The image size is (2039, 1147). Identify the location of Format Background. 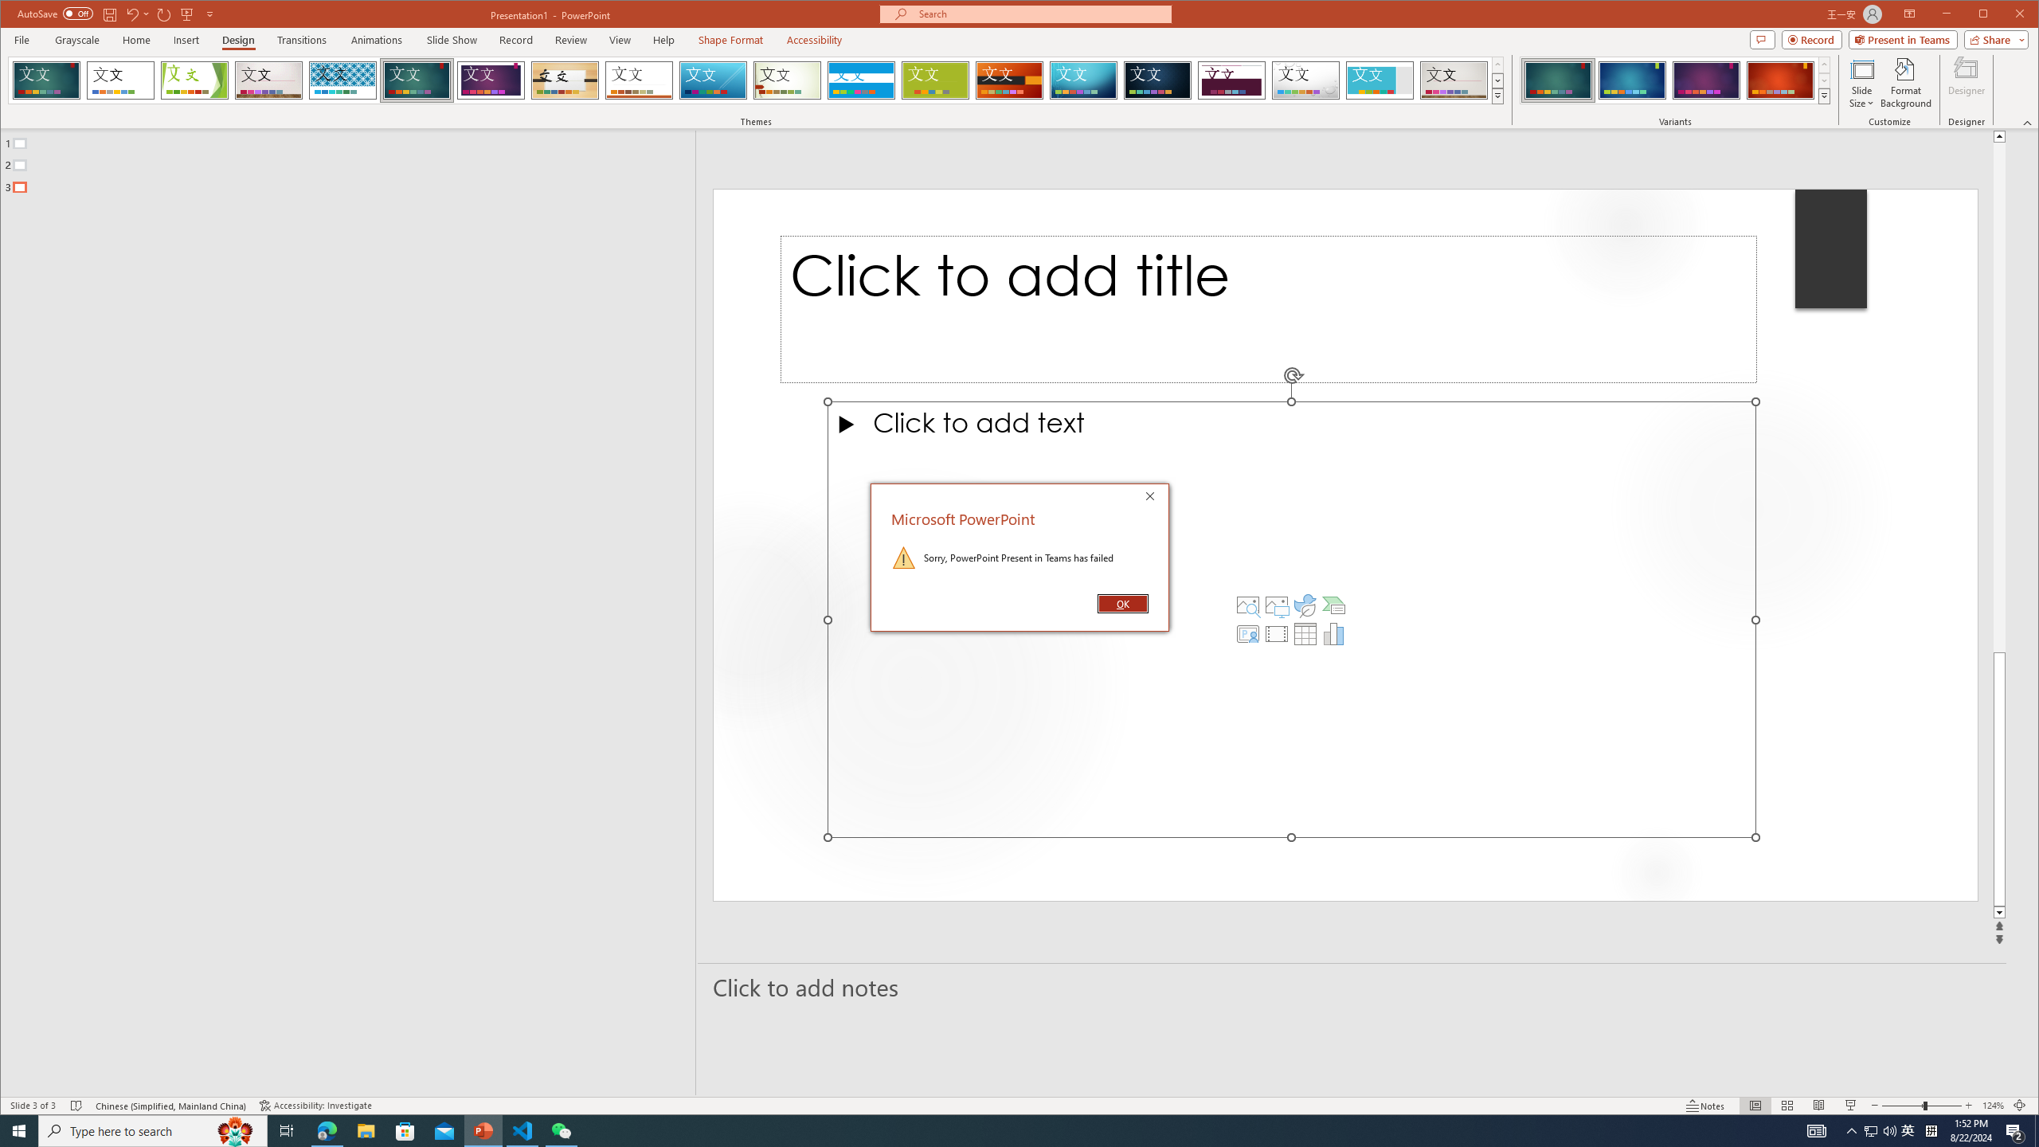
(1905, 83).